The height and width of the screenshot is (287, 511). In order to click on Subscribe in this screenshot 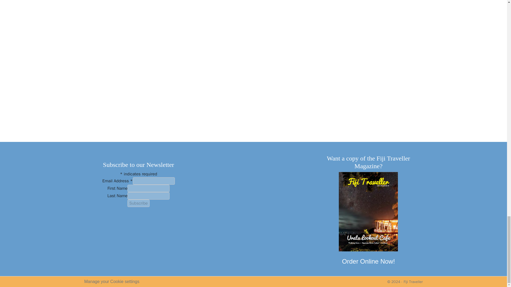, I will do `click(138, 203)`.